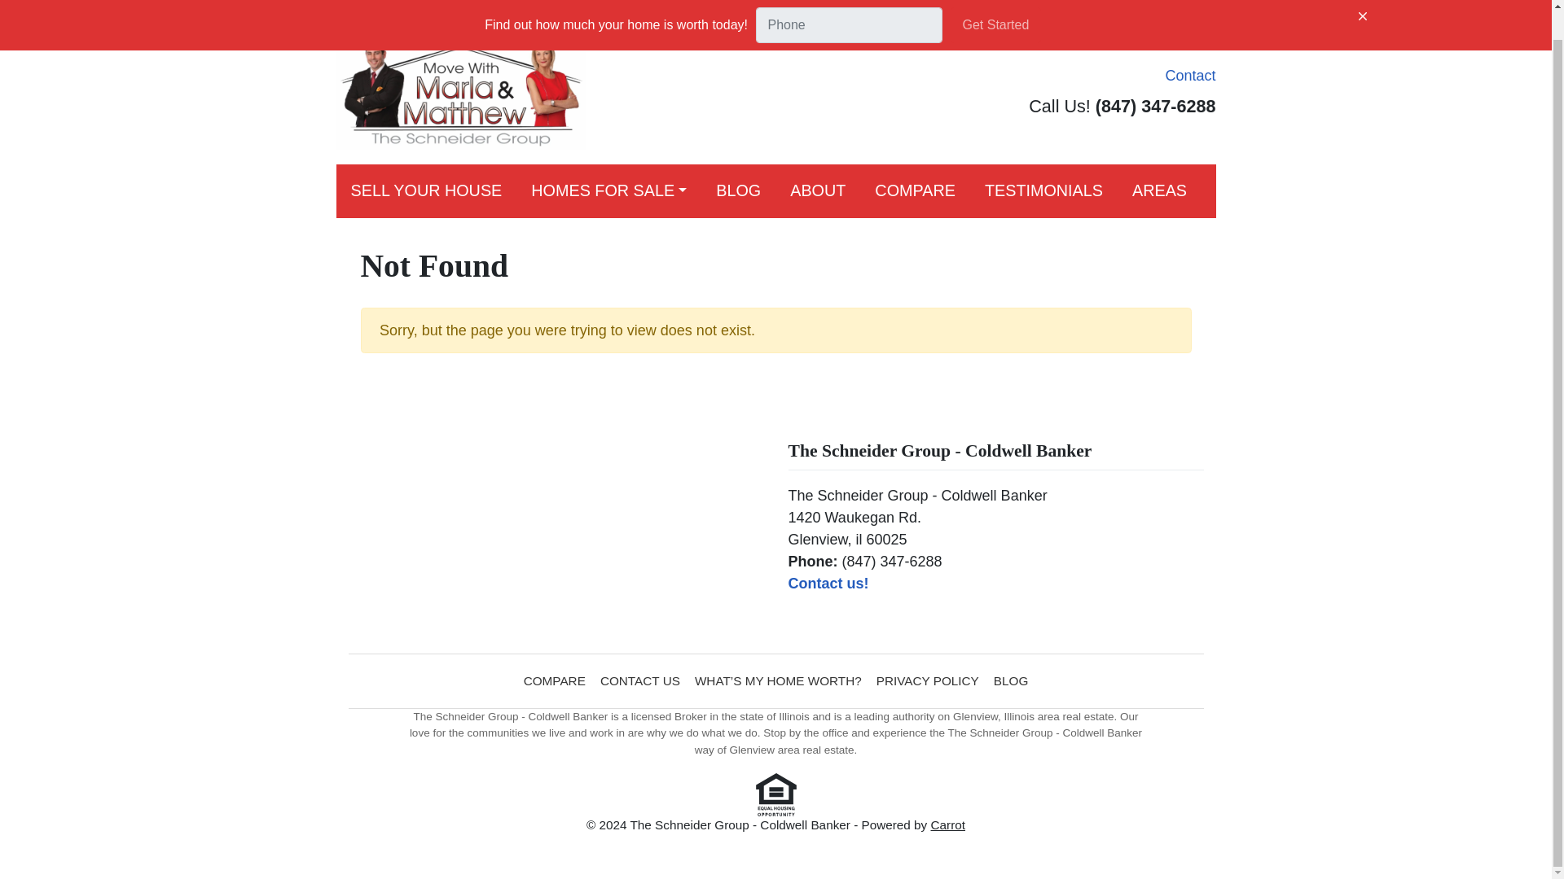 This screenshot has height=879, width=1564. I want to click on Compare, so click(915, 190).